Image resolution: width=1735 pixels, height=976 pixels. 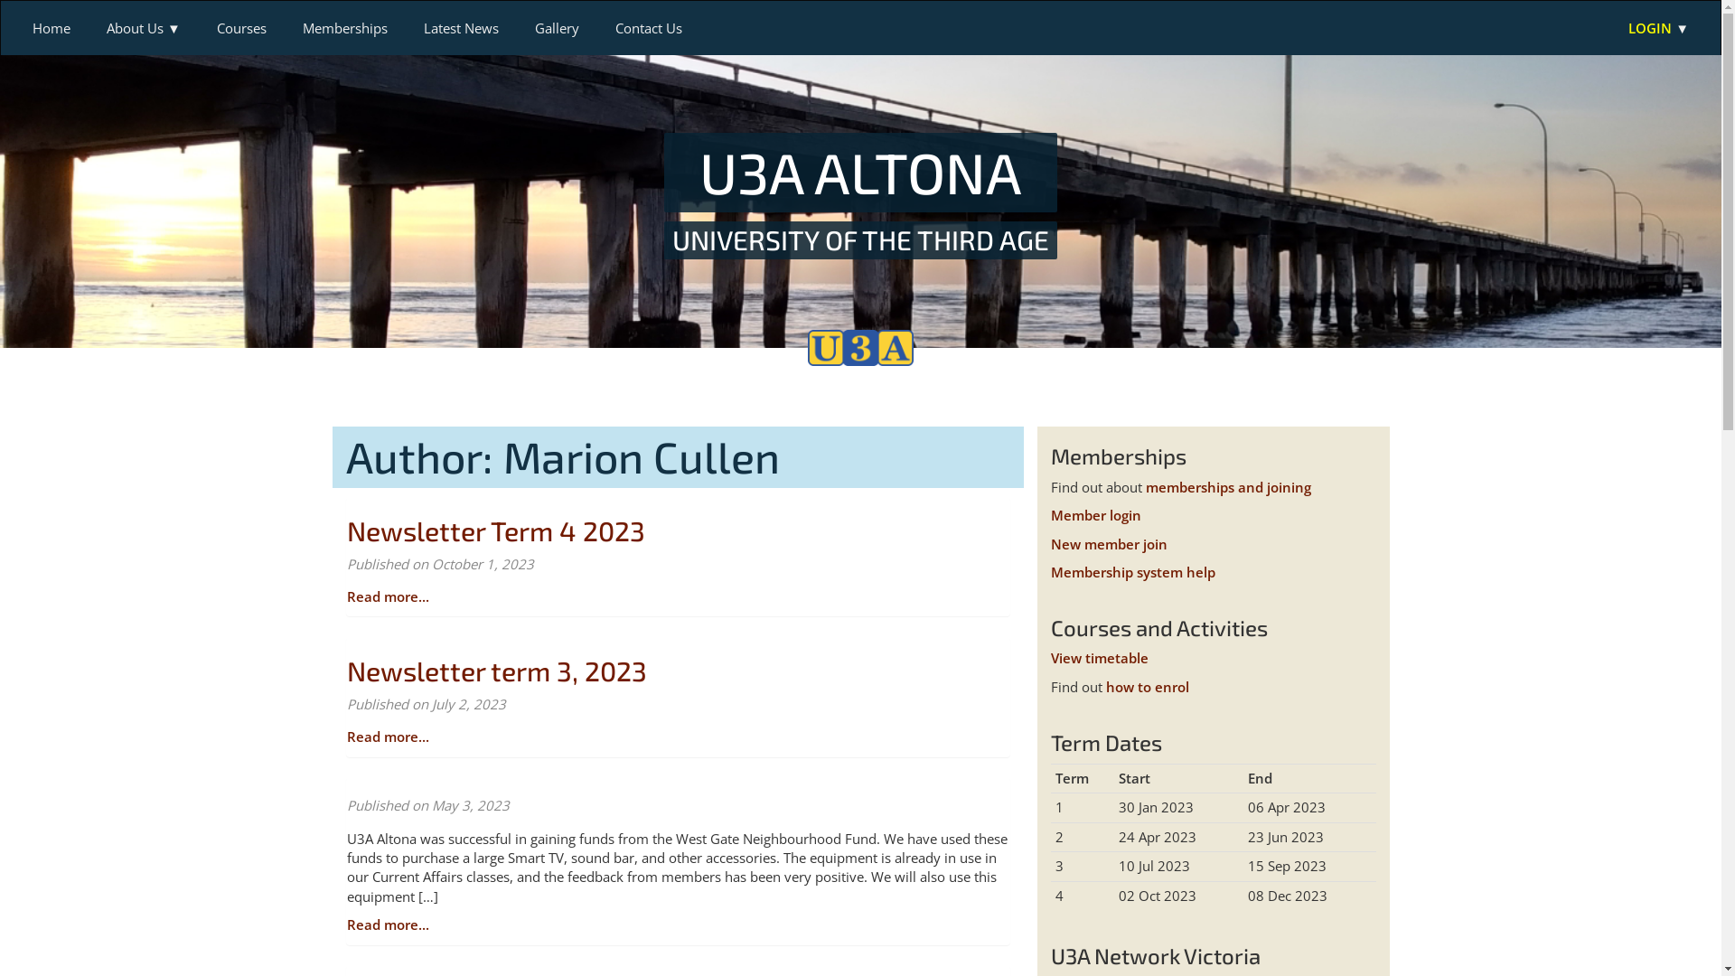 What do you see at coordinates (496, 530) in the screenshot?
I see `Newsletter Term 4 2023` at bounding box center [496, 530].